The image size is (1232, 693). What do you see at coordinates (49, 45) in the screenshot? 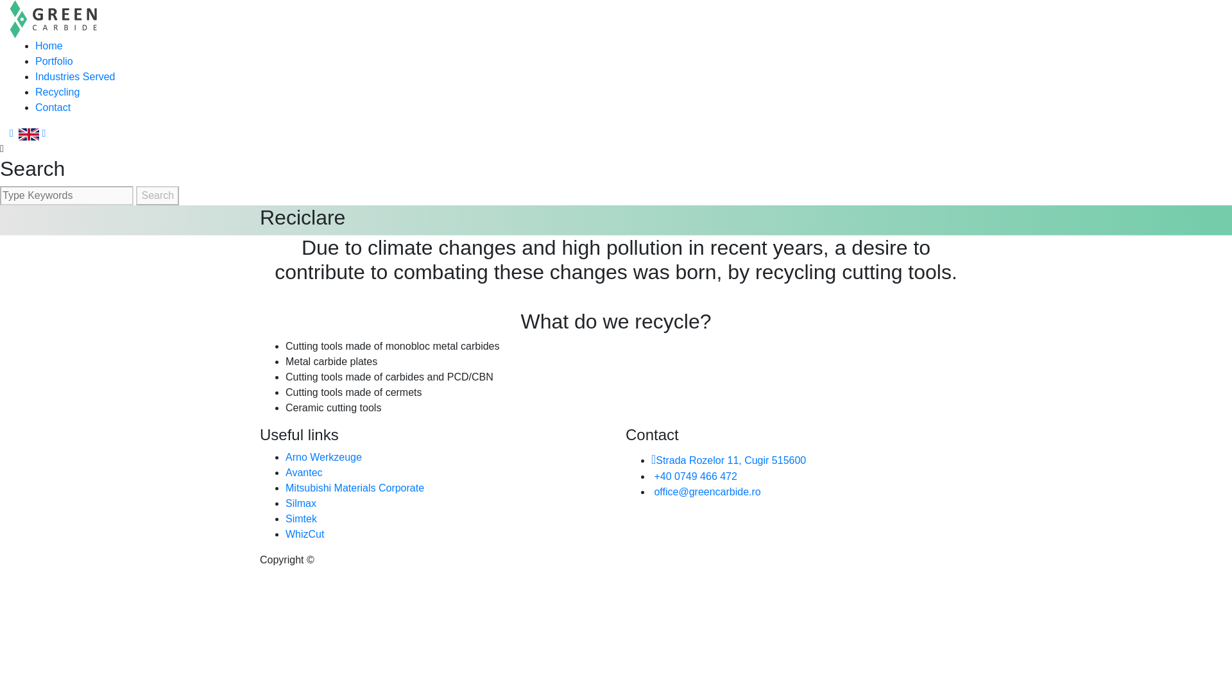
I see `Home` at bounding box center [49, 45].